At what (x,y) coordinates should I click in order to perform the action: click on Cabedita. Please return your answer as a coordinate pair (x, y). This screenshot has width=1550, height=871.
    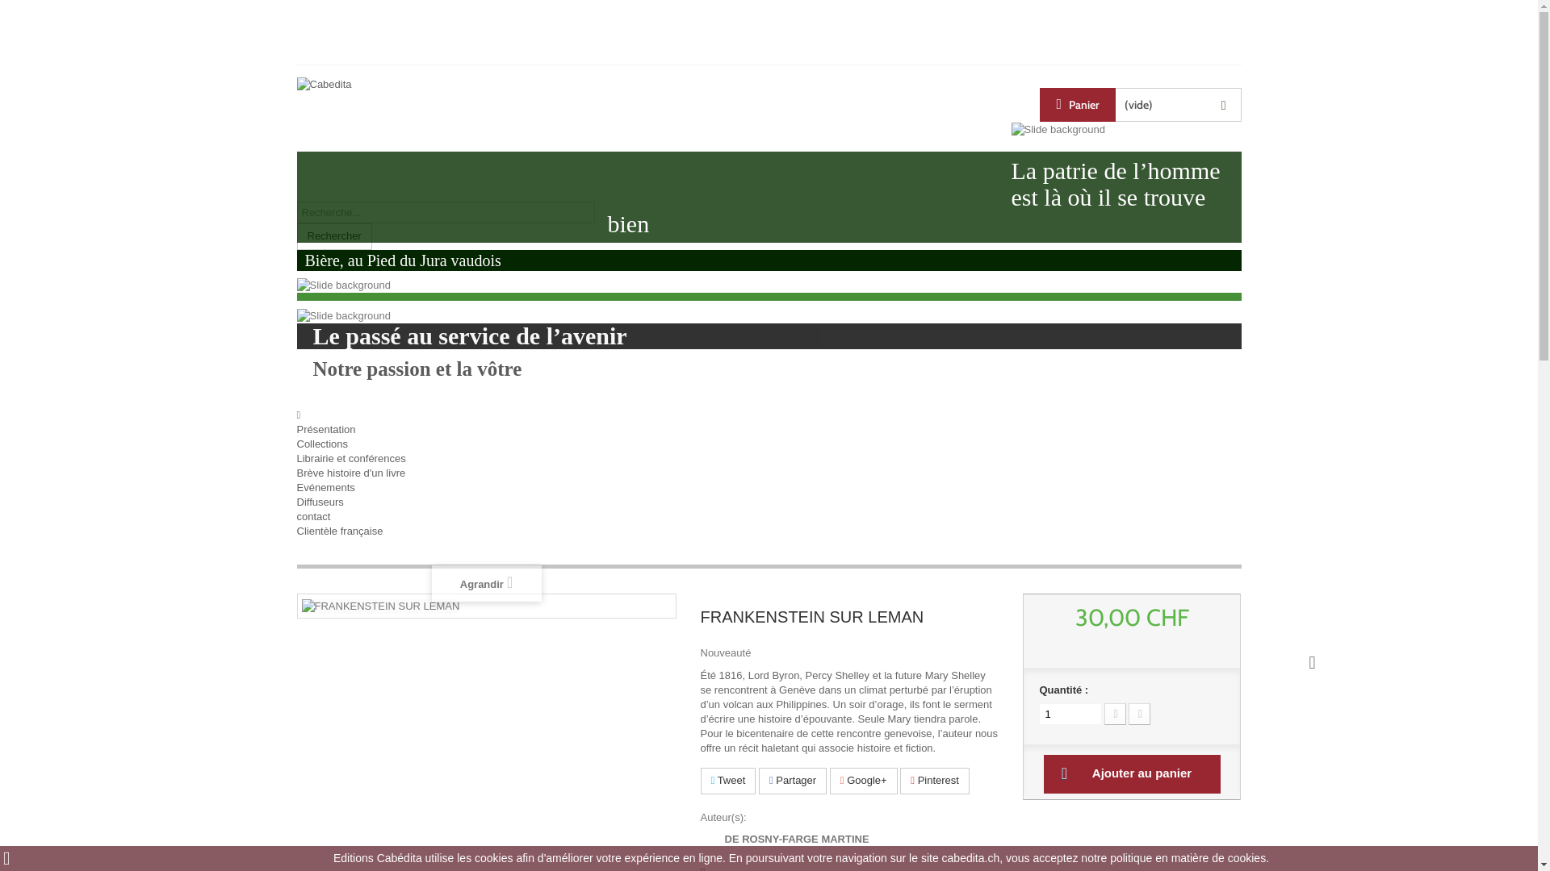
    Looking at the image, I should click on (442, 140).